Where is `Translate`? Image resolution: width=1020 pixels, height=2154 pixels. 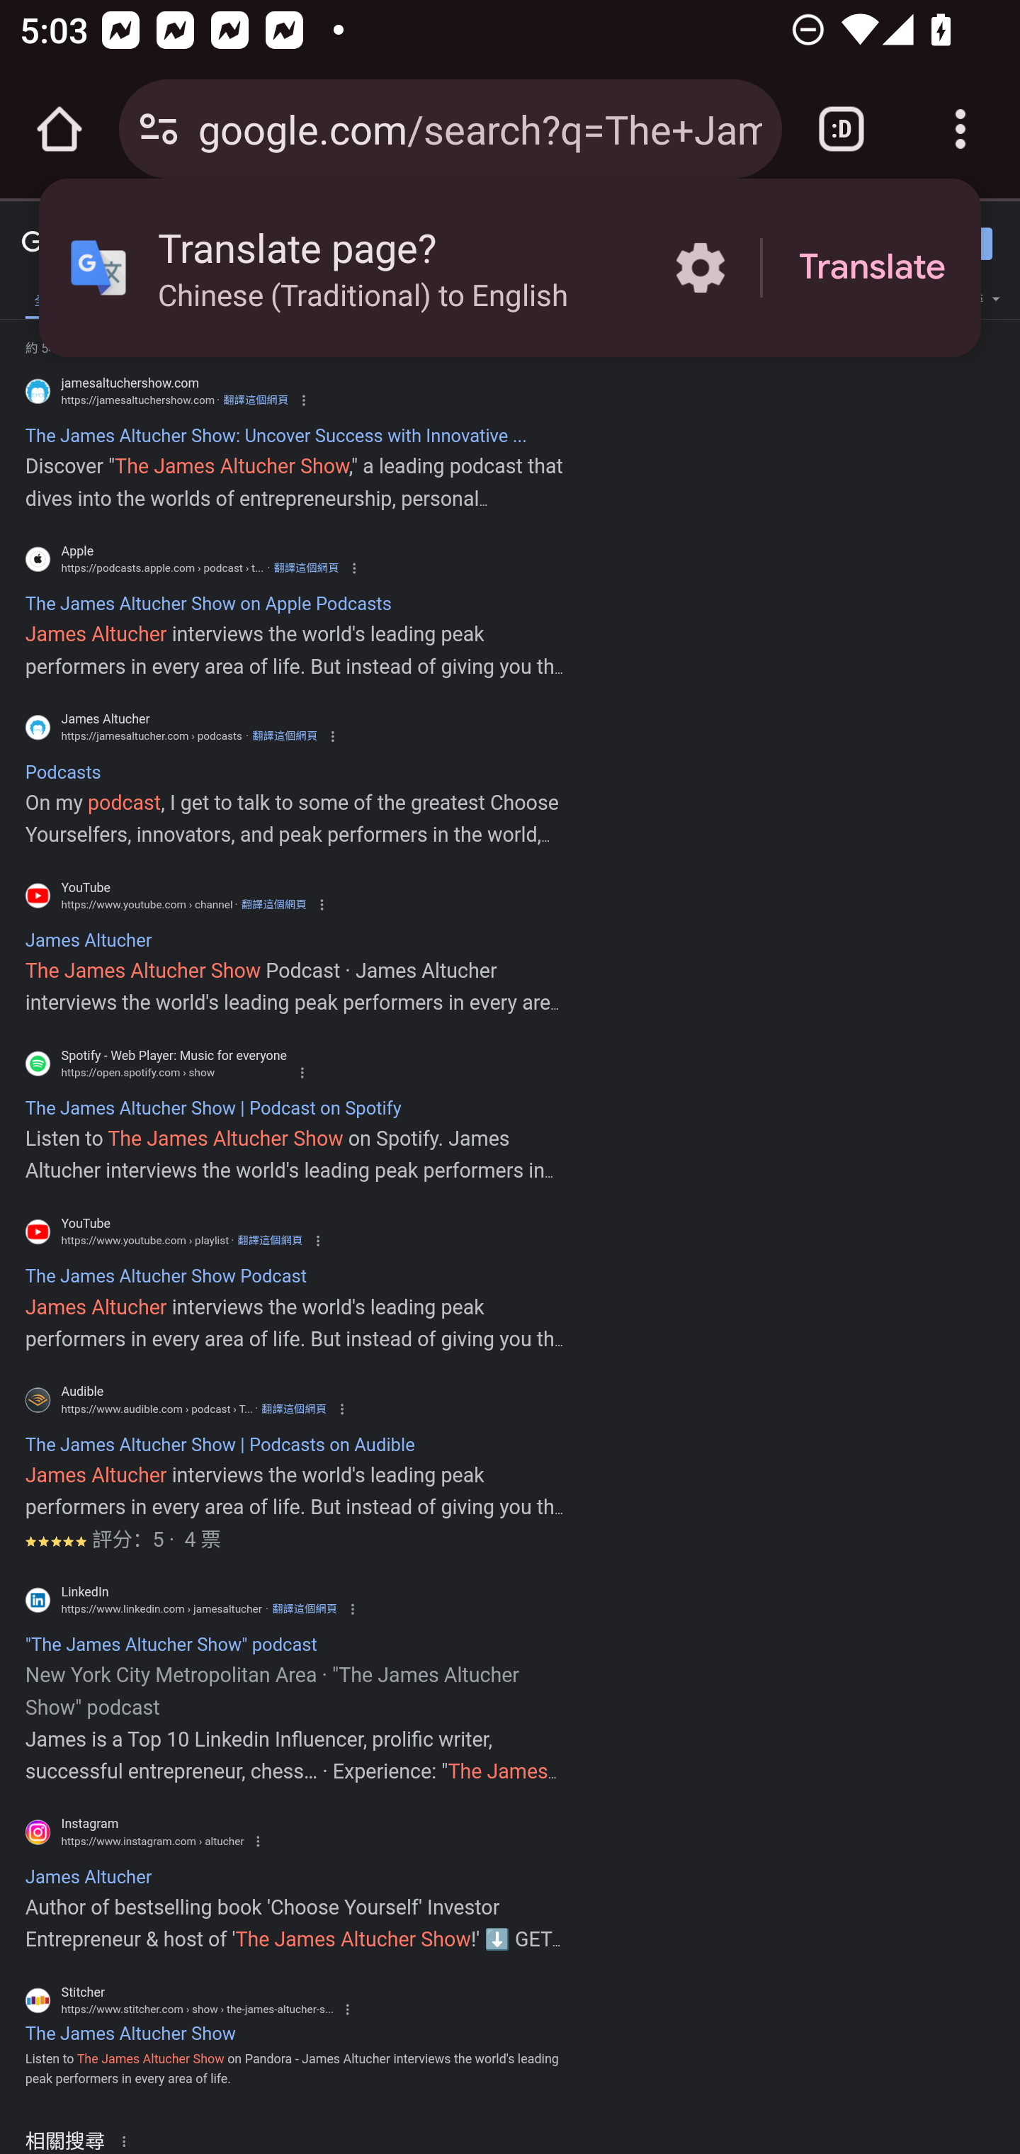
Translate is located at coordinates (872, 268).